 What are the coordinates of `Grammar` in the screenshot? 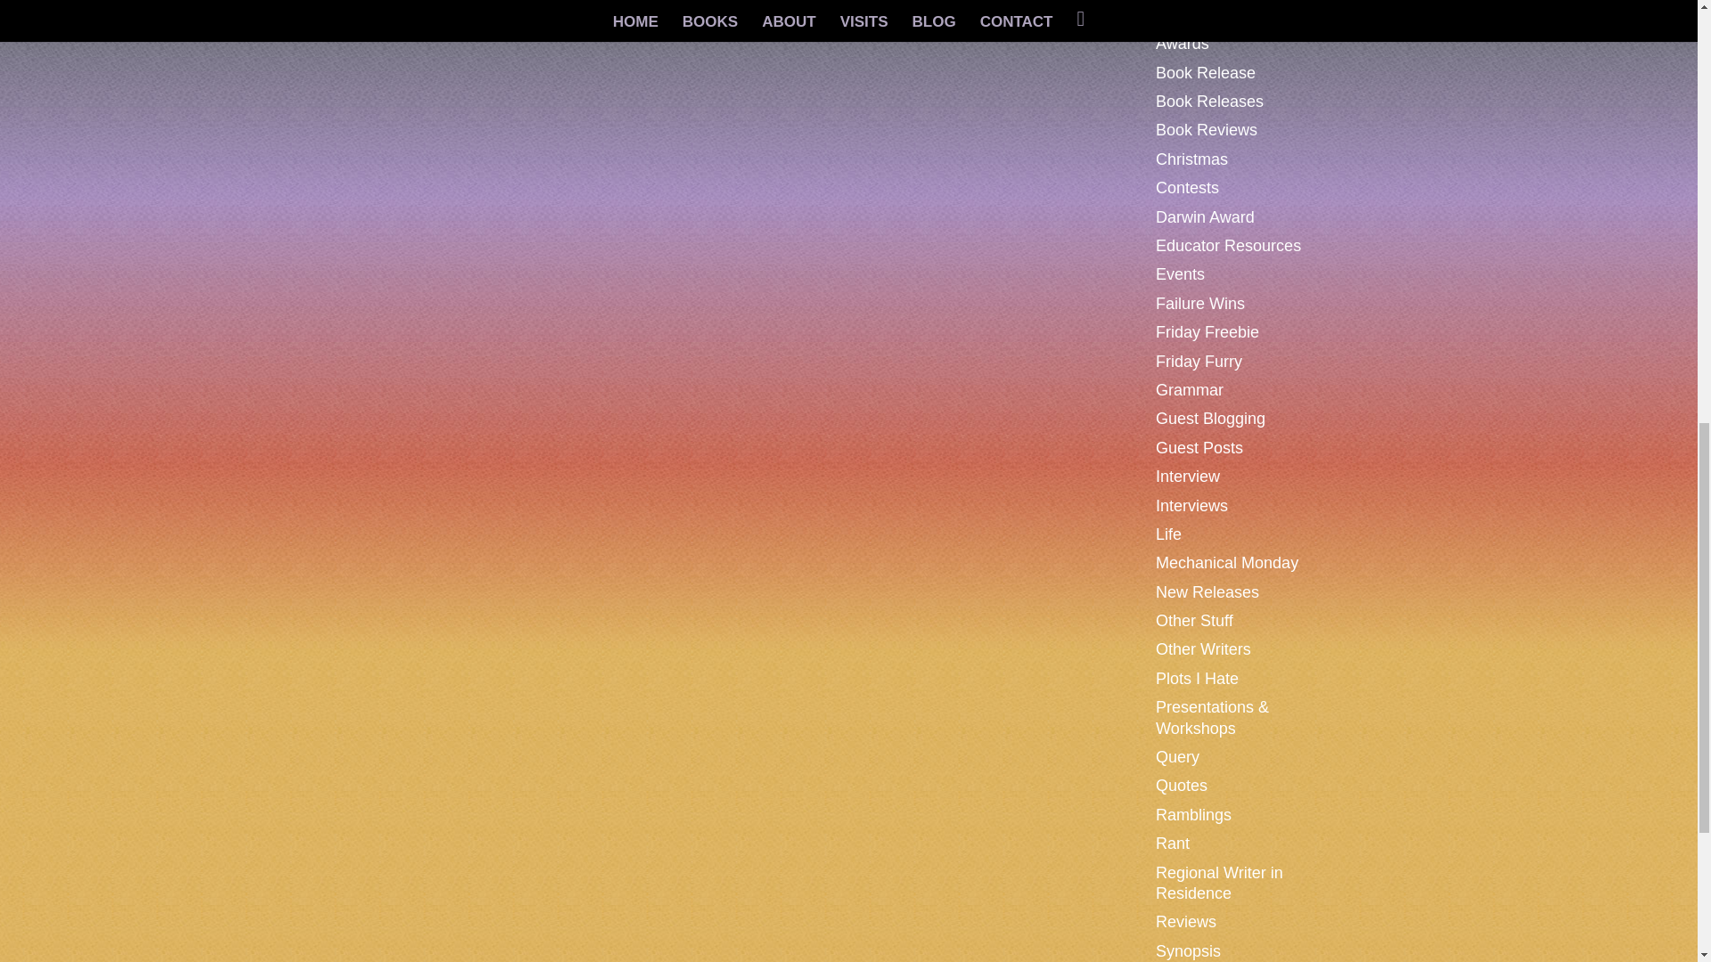 It's located at (1189, 390).